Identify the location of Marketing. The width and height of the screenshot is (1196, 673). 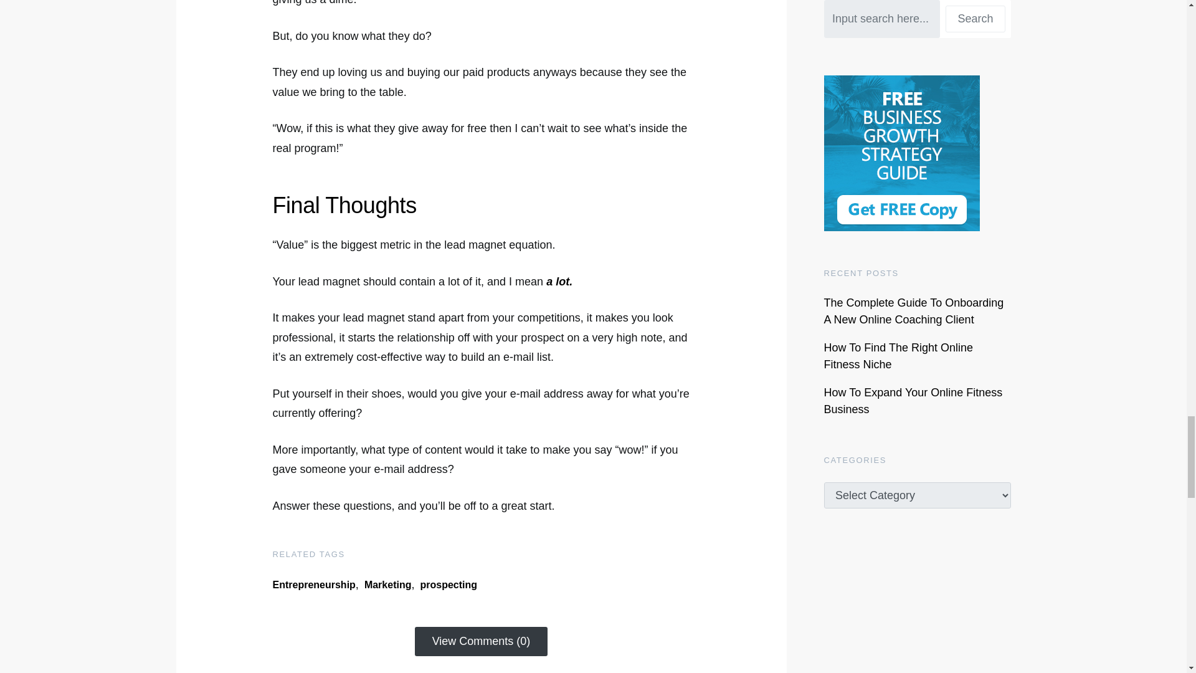
(387, 585).